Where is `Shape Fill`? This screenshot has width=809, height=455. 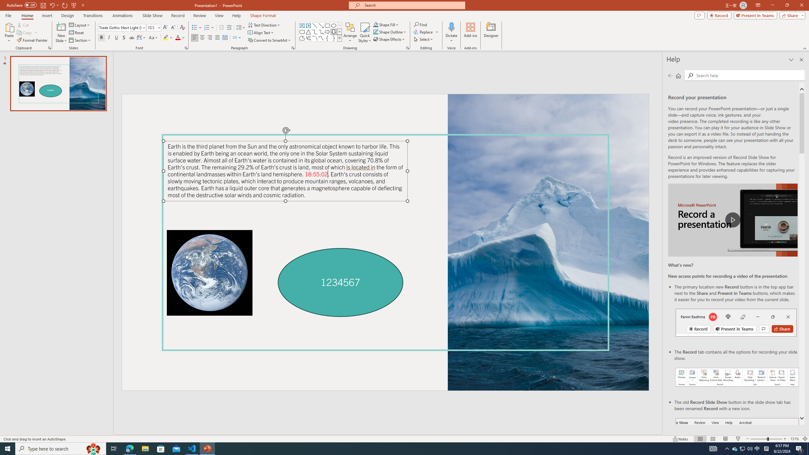
Shape Fill is located at coordinates (386, 25).